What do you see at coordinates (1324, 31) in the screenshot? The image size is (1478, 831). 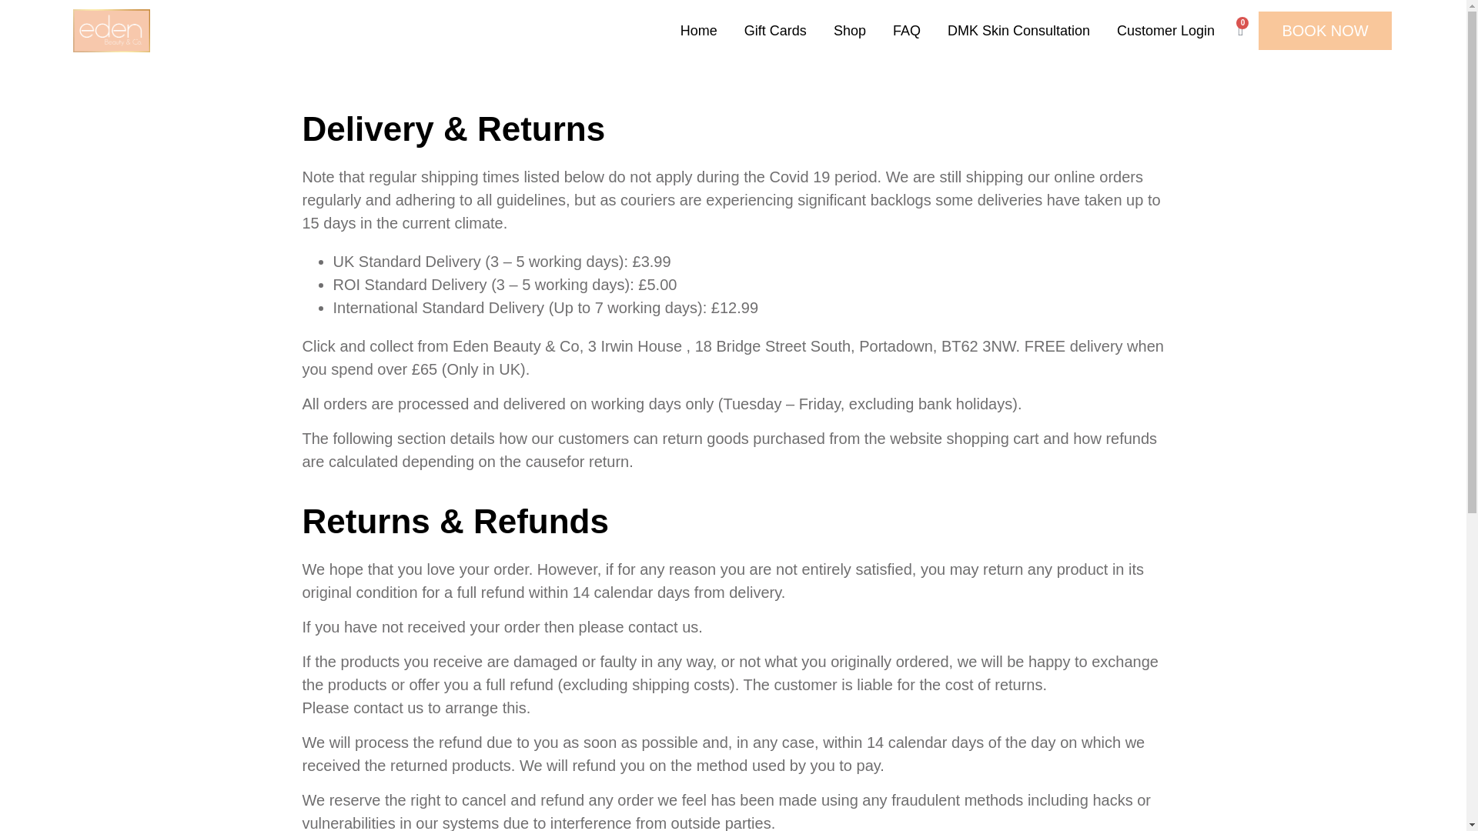 I see `BOOK NOW` at bounding box center [1324, 31].